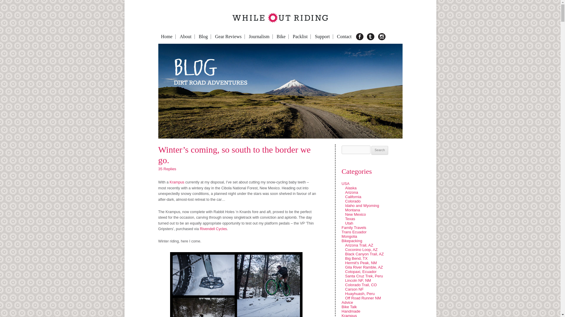  What do you see at coordinates (177, 182) in the screenshot?
I see `Krampus` at bounding box center [177, 182].